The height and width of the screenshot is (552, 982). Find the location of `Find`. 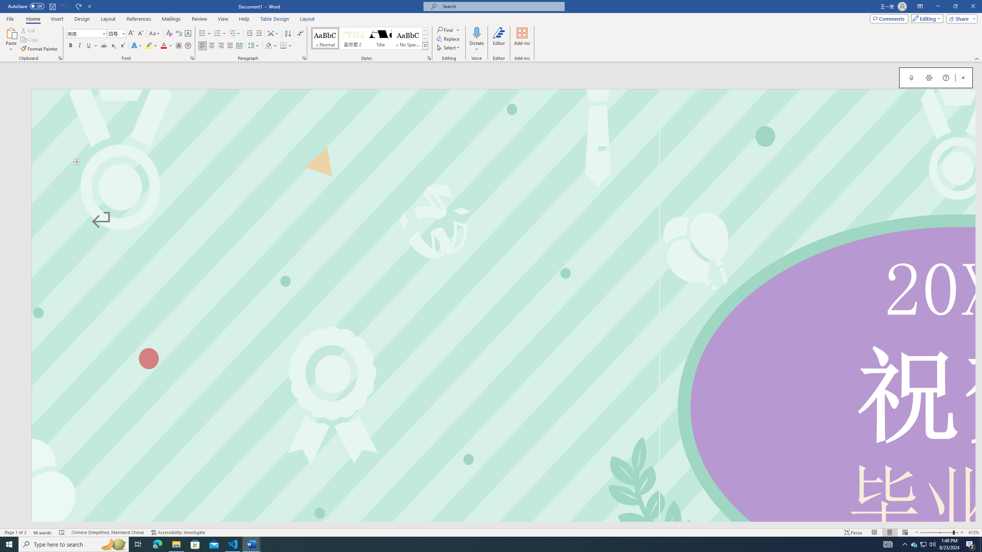

Find is located at coordinates (445, 30).